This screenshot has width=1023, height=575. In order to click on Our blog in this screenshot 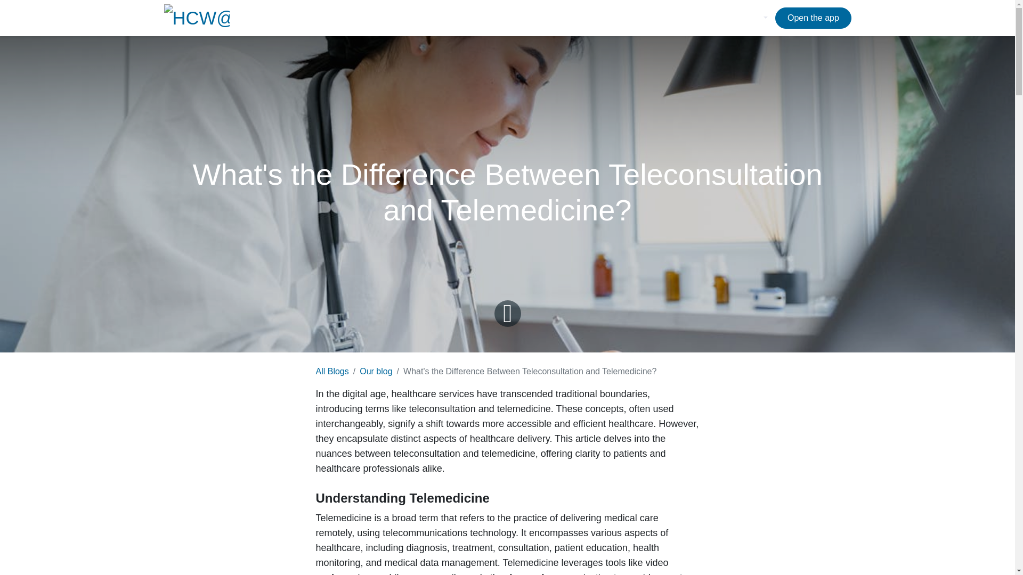, I will do `click(376, 372)`.